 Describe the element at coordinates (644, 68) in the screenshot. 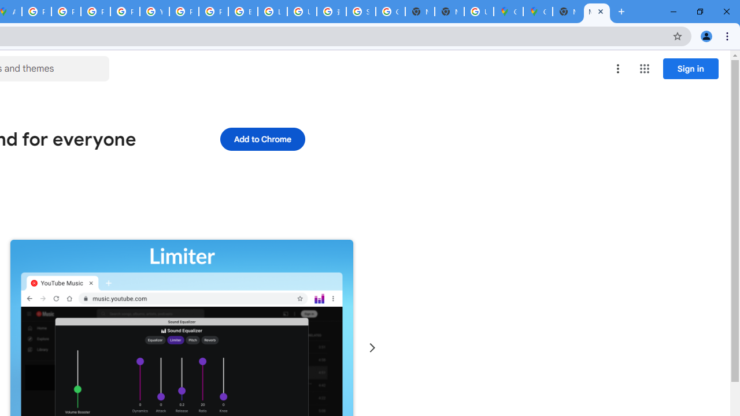

I see `Google apps` at that location.